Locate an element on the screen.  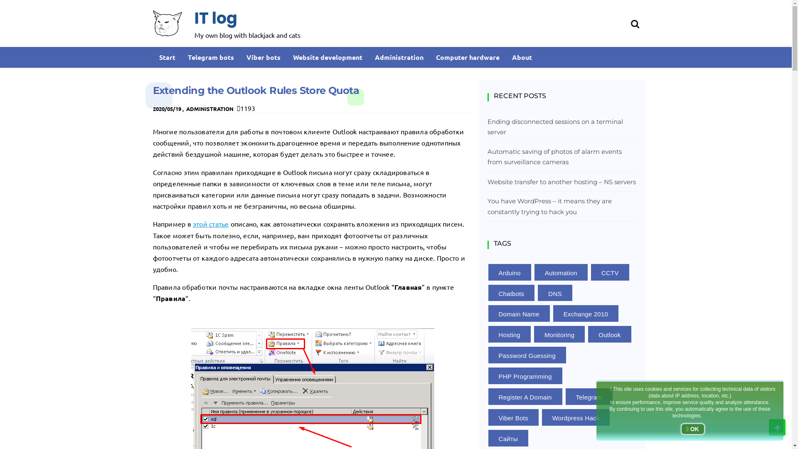
IT log is located at coordinates (216, 18).